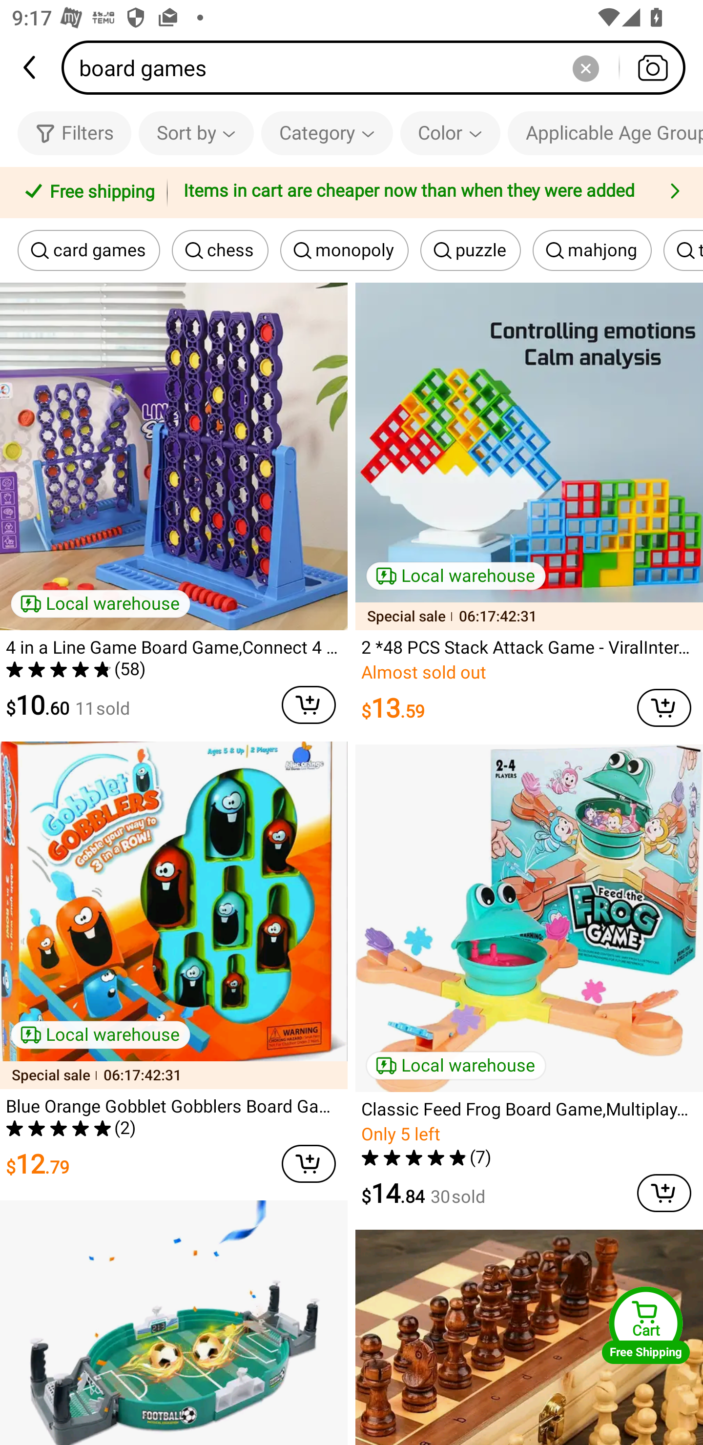 This screenshot has height=1445, width=703. Describe the element at coordinates (646, 1325) in the screenshot. I see `Cart Free Shipping Cart` at that location.